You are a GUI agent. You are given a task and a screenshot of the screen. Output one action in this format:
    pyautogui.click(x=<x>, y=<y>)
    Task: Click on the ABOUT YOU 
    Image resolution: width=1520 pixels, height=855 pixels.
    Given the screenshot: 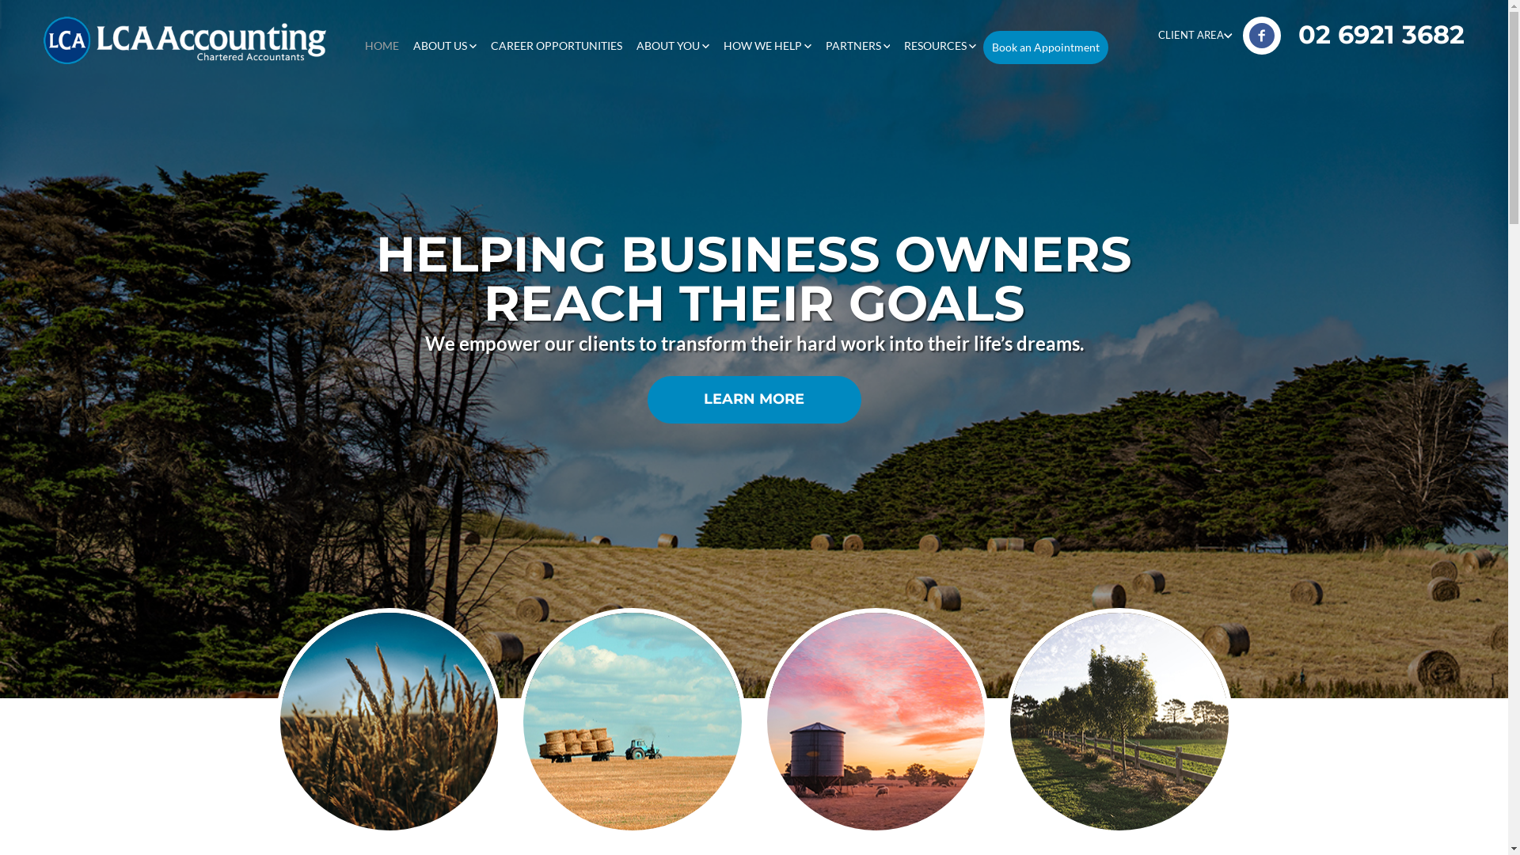 What is the action you would take?
    pyautogui.click(x=673, y=46)
    